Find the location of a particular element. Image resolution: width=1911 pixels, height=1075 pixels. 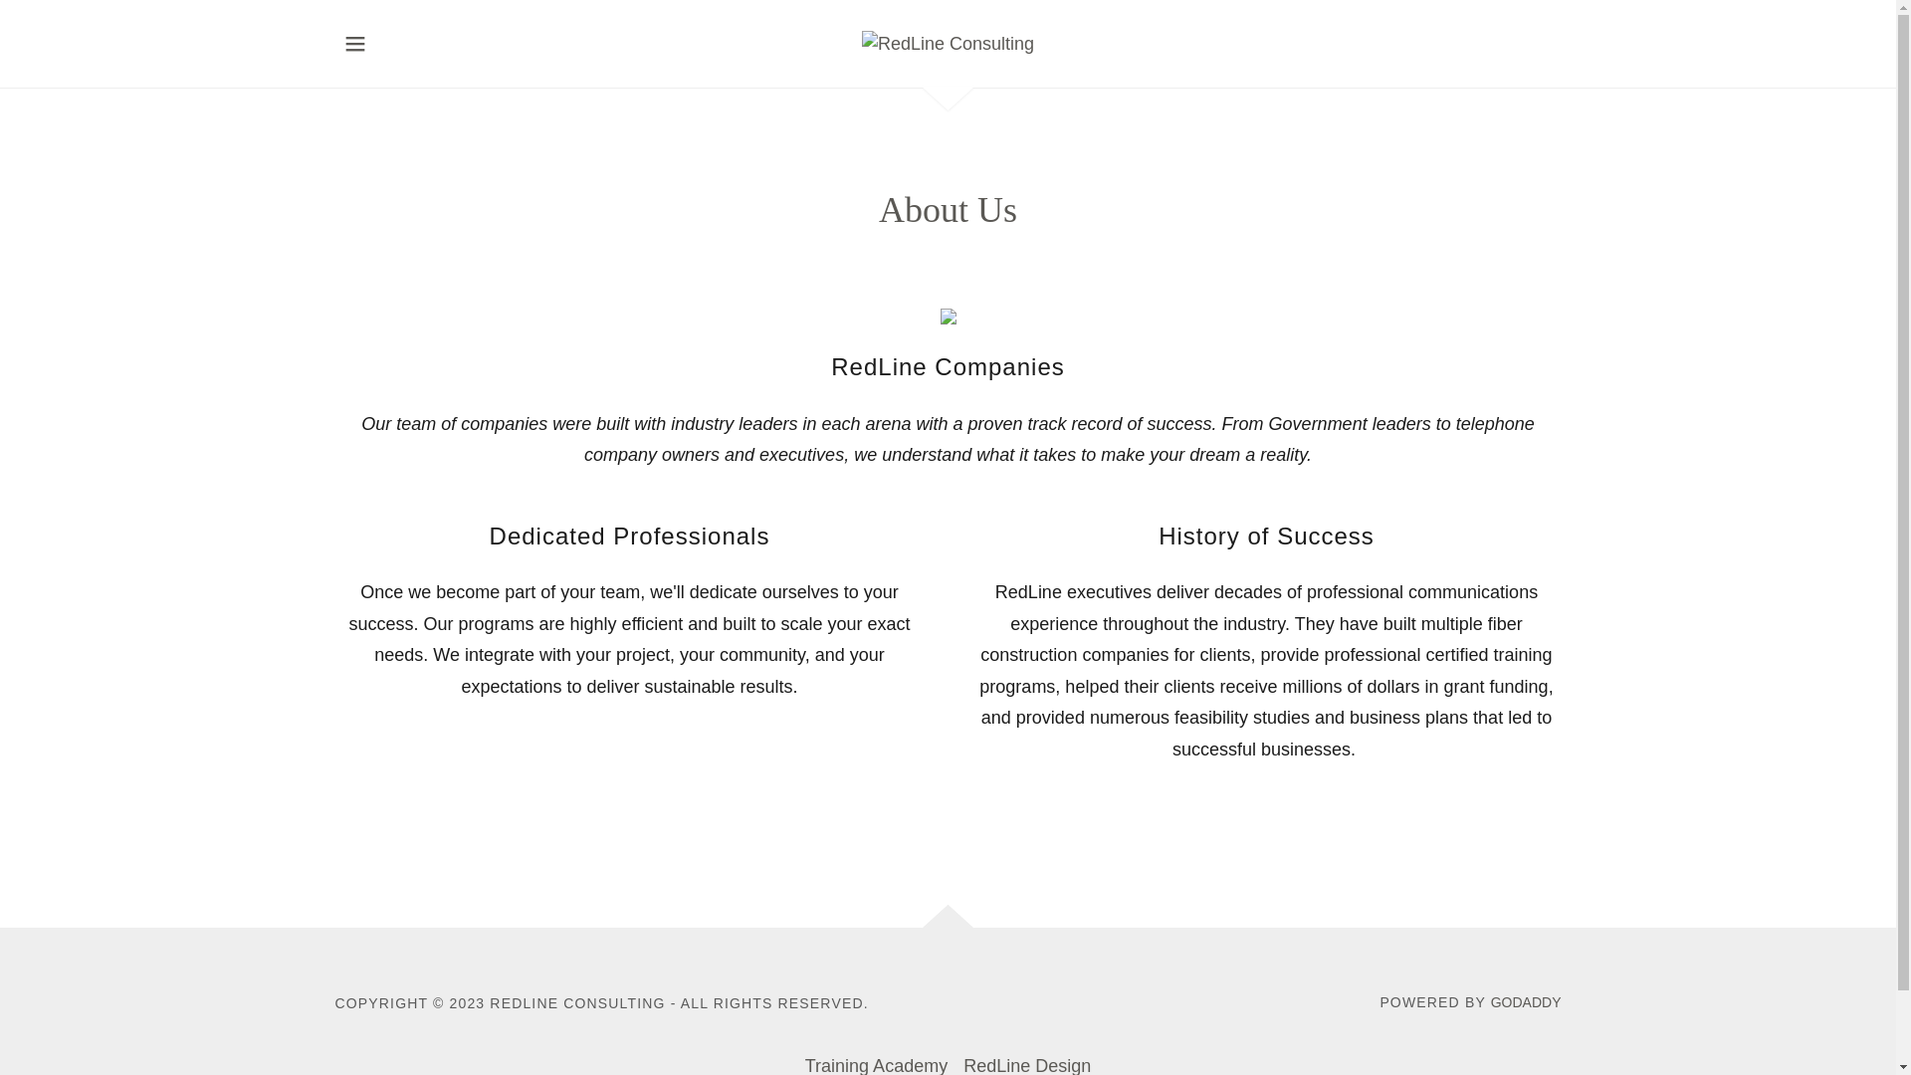

Training Academy is located at coordinates (876, 1059).